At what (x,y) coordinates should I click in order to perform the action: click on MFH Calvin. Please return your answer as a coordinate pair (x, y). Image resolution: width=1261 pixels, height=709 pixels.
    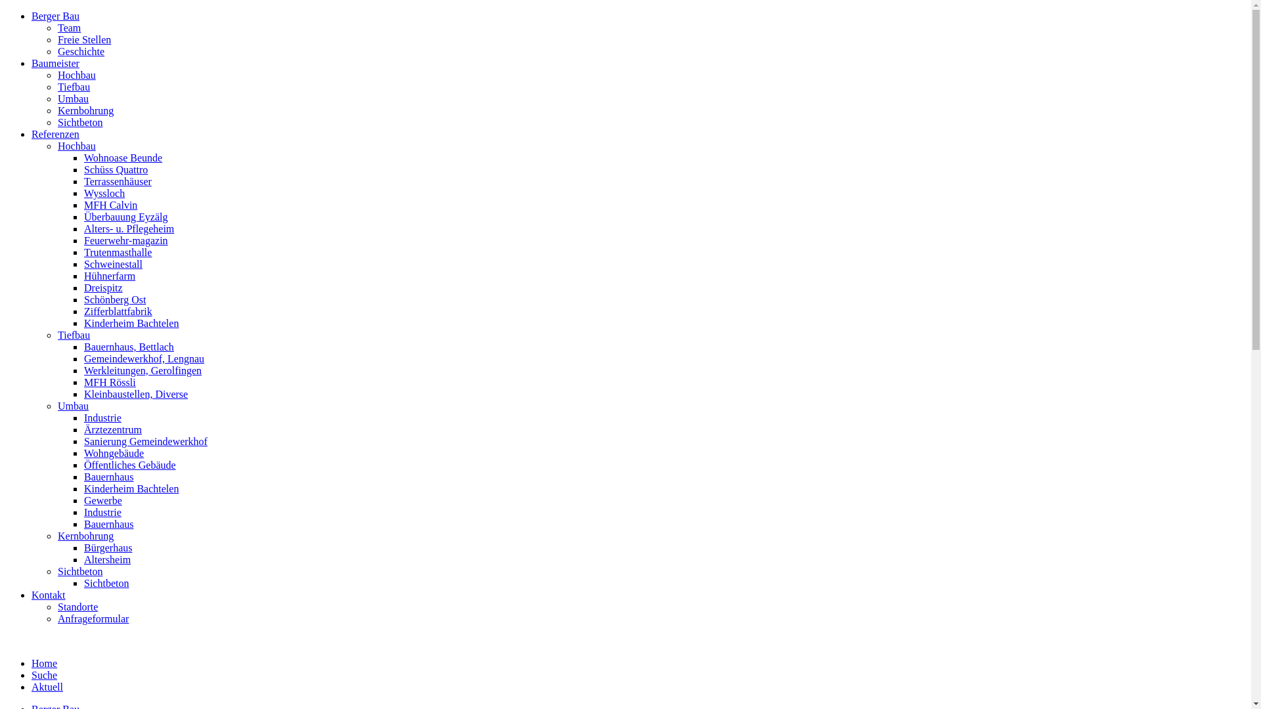
    Looking at the image, I should click on (110, 205).